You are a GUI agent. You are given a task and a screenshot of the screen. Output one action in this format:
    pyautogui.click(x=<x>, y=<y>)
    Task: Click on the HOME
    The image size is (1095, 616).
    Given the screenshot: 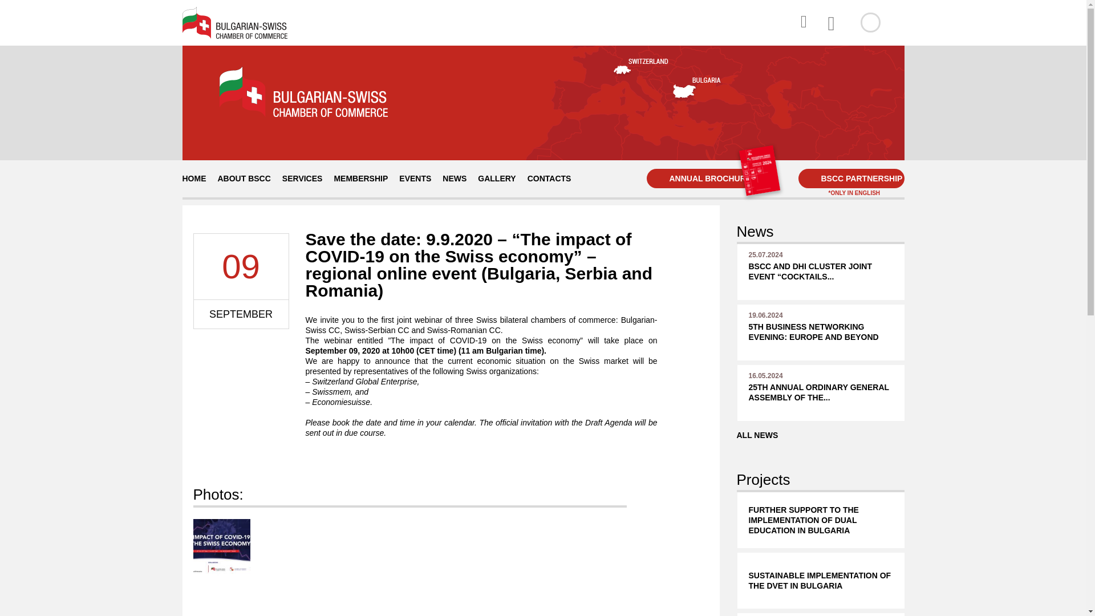 What is the action you would take?
    pyautogui.click(x=194, y=178)
    